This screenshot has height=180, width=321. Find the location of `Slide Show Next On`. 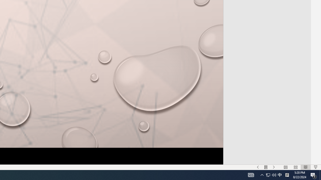

Slide Show Next On is located at coordinates (274, 167).